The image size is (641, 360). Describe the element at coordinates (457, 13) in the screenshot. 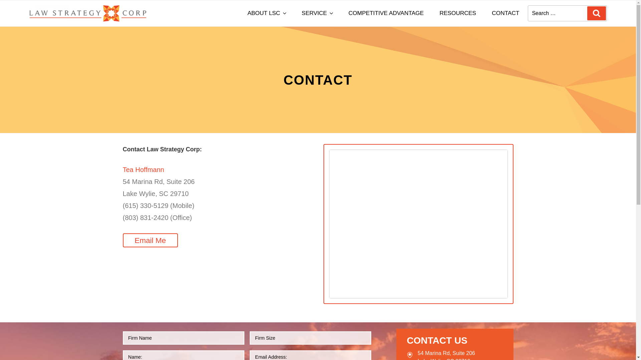

I see `RESOURCES` at that location.